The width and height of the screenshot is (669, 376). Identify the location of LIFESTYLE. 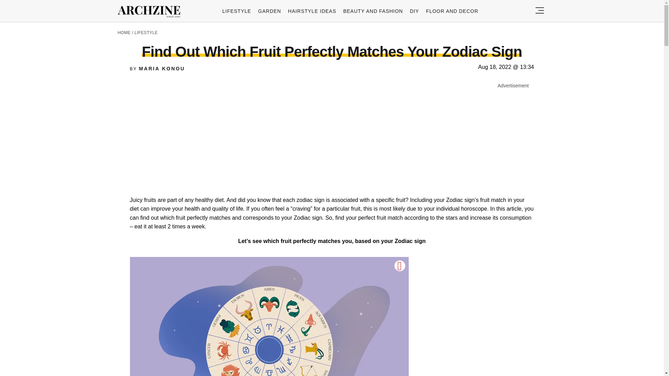
(237, 11).